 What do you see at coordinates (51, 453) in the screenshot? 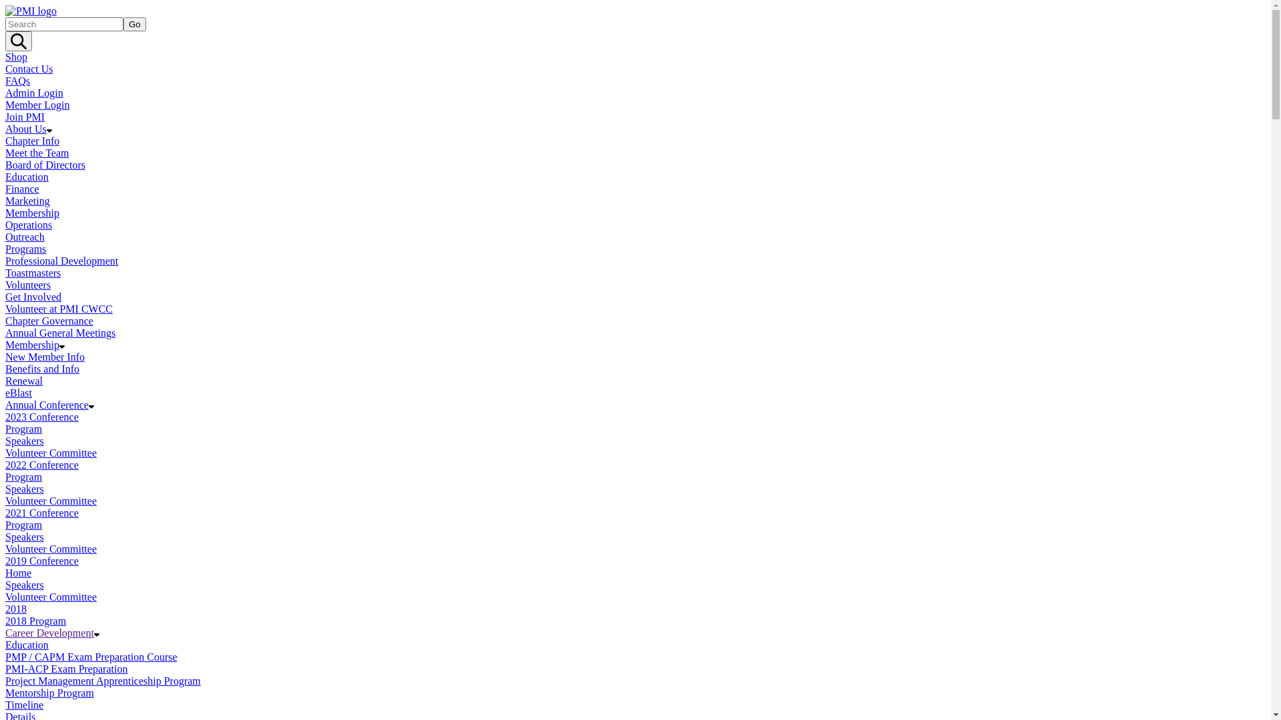
I see `Volunteer Committee` at bounding box center [51, 453].